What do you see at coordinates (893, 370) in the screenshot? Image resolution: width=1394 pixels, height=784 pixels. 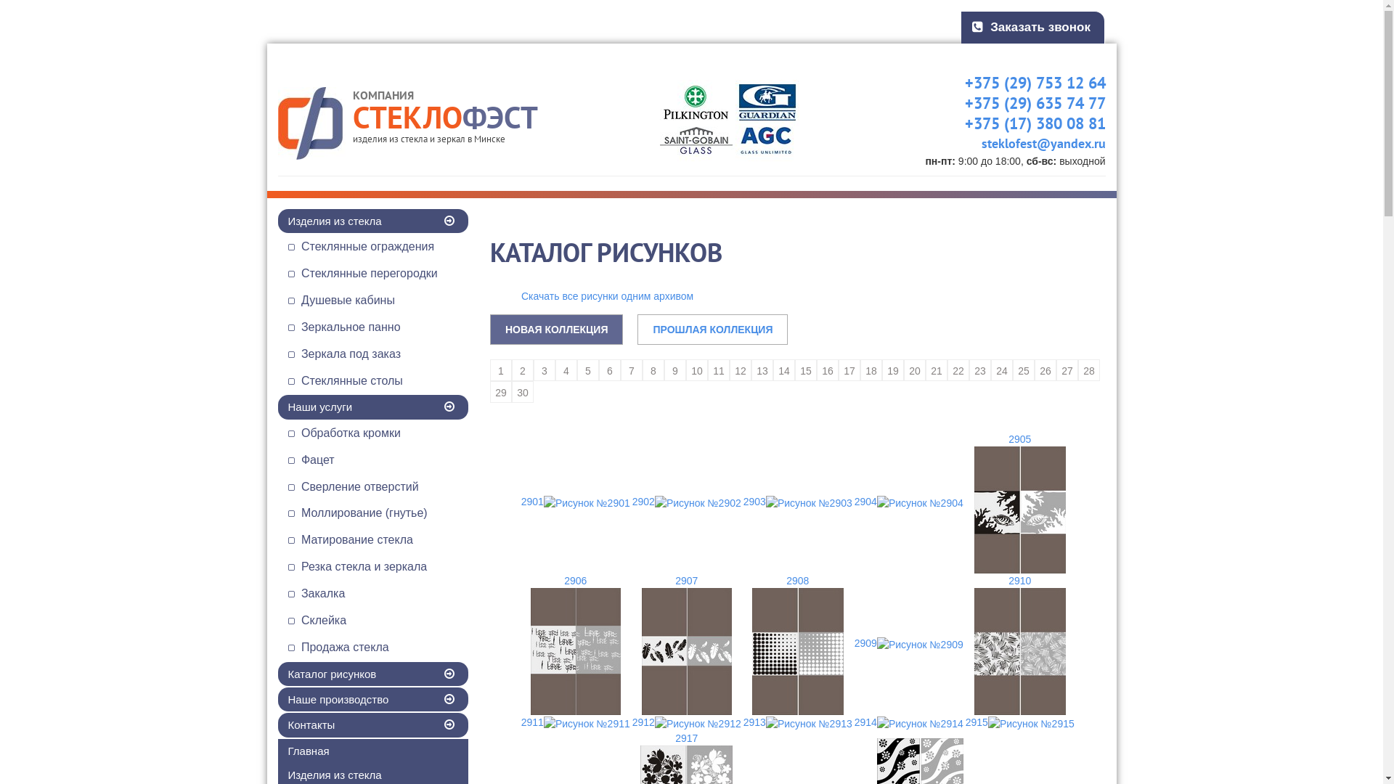 I see `19` at bounding box center [893, 370].